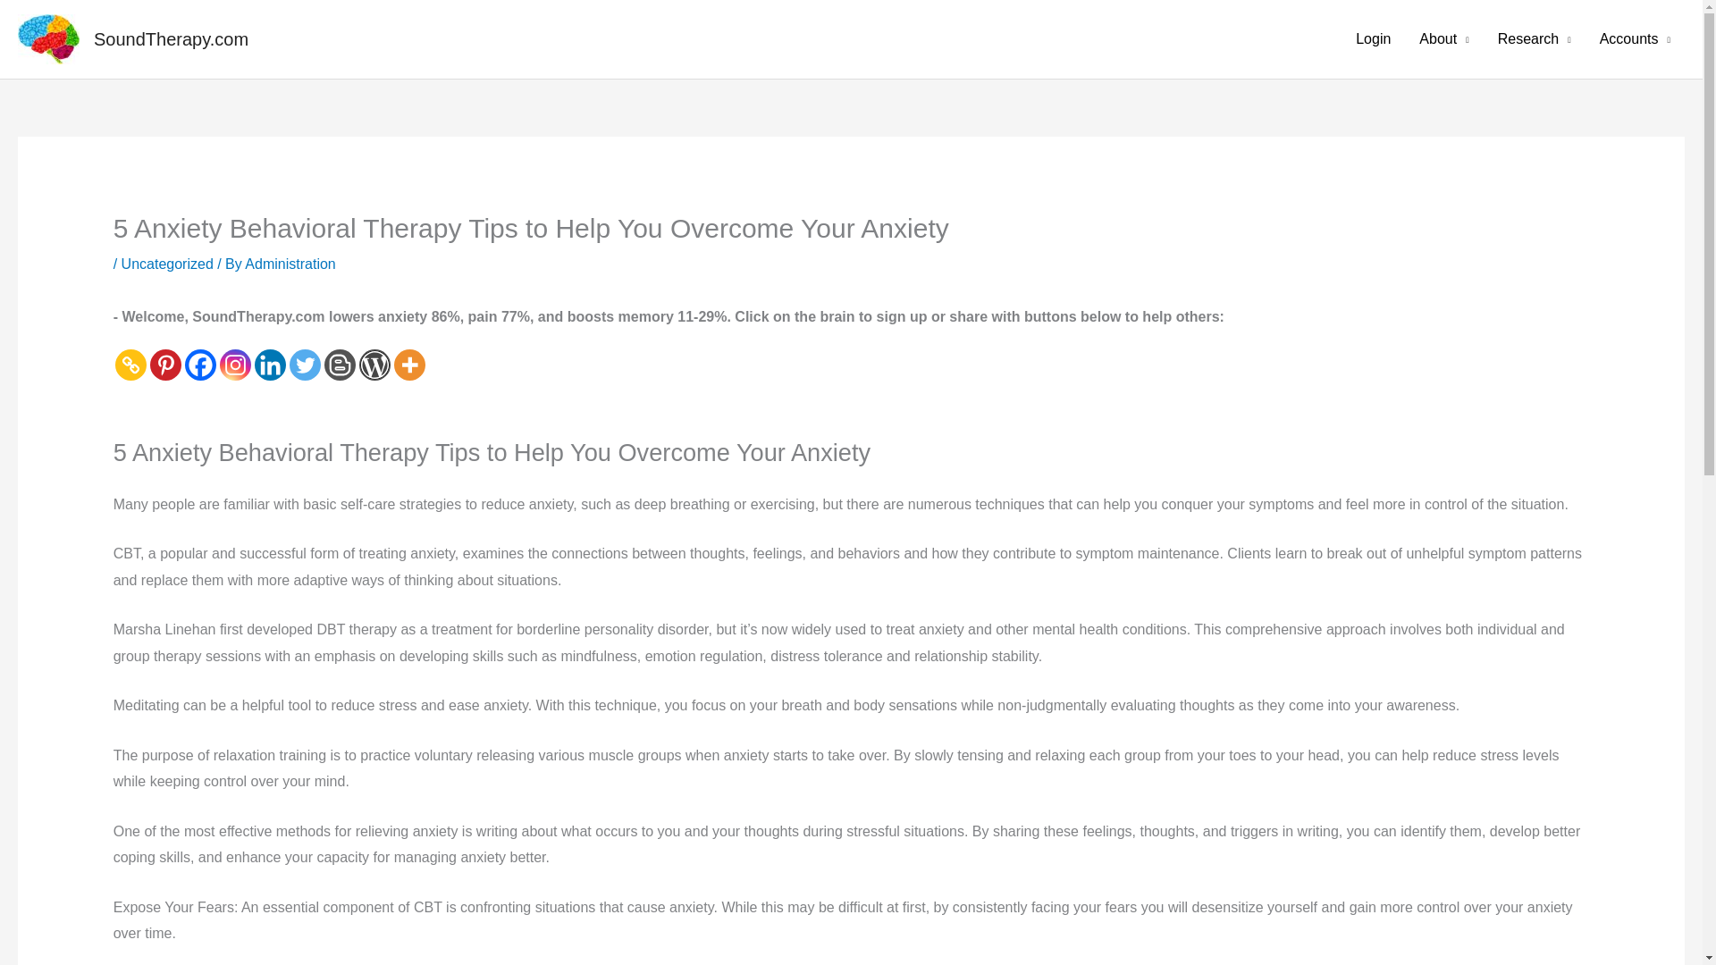 This screenshot has width=1716, height=965. Describe the element at coordinates (290, 264) in the screenshot. I see `View all posts by Administration` at that location.